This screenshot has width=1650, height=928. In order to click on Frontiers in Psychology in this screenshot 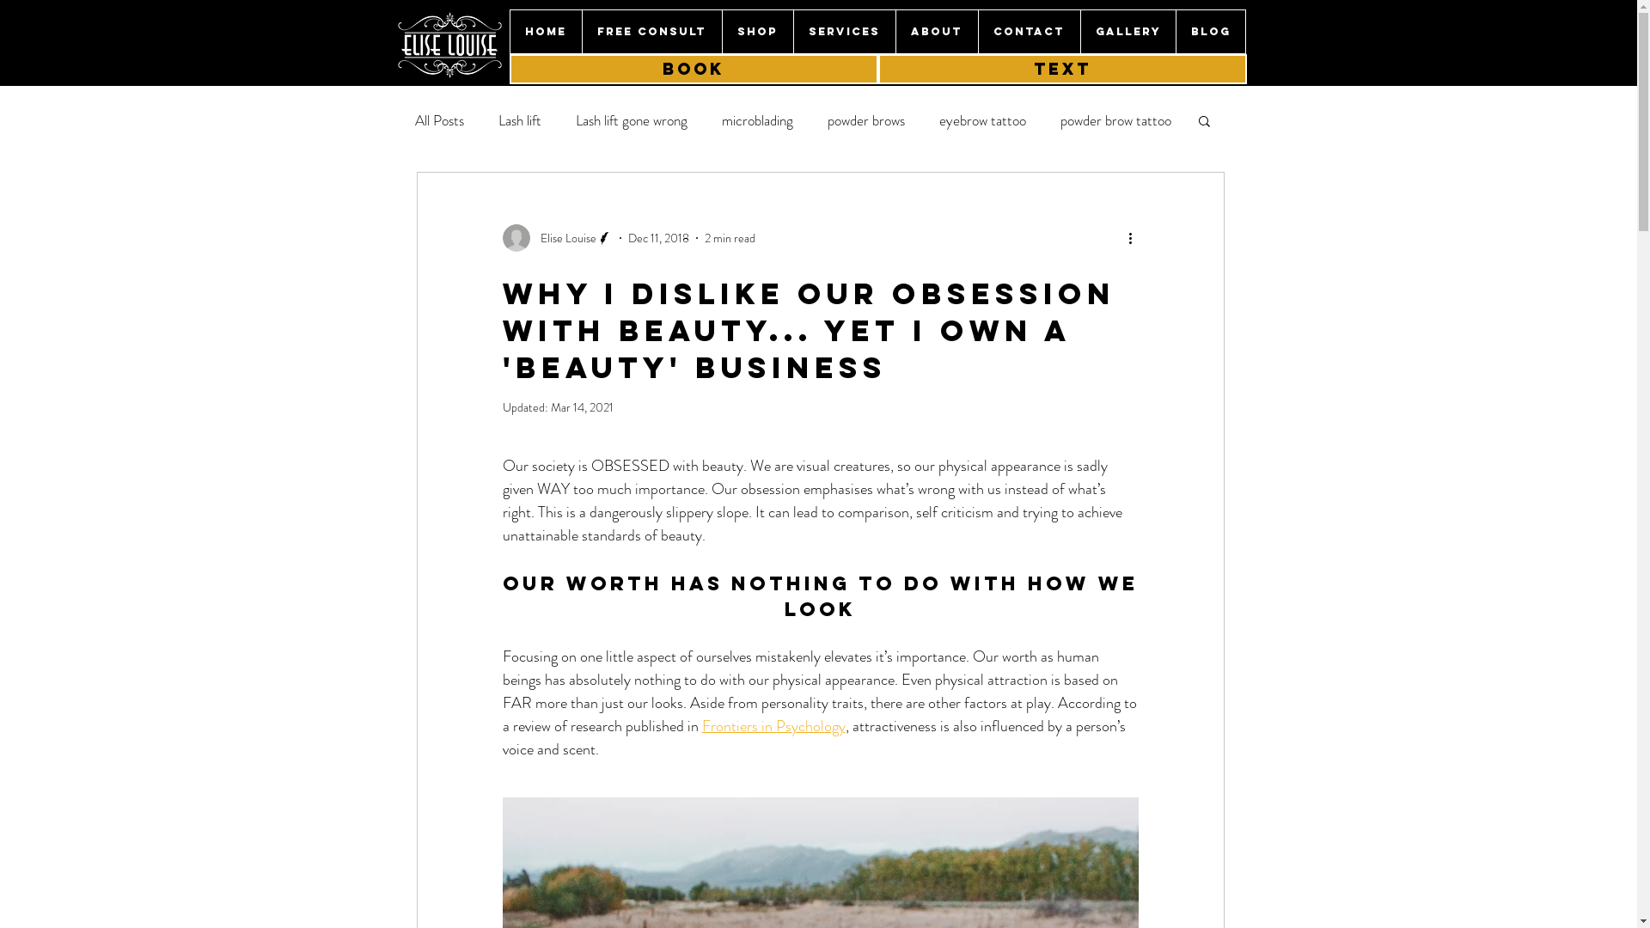, I will do `click(773, 726)`.